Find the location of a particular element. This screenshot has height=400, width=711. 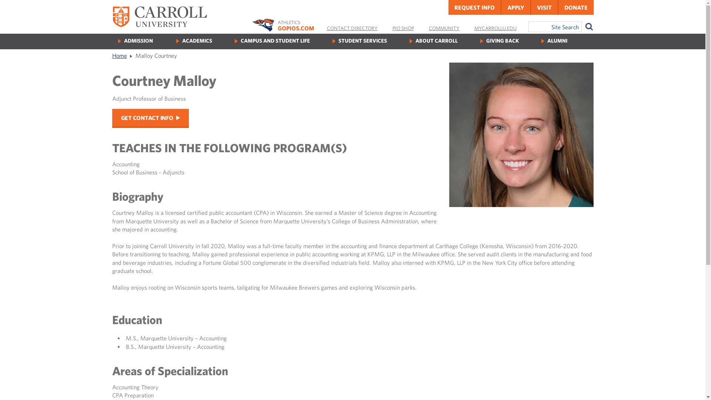

CAMPUS AND STUDENT LIFE is located at coordinates (276, 41).